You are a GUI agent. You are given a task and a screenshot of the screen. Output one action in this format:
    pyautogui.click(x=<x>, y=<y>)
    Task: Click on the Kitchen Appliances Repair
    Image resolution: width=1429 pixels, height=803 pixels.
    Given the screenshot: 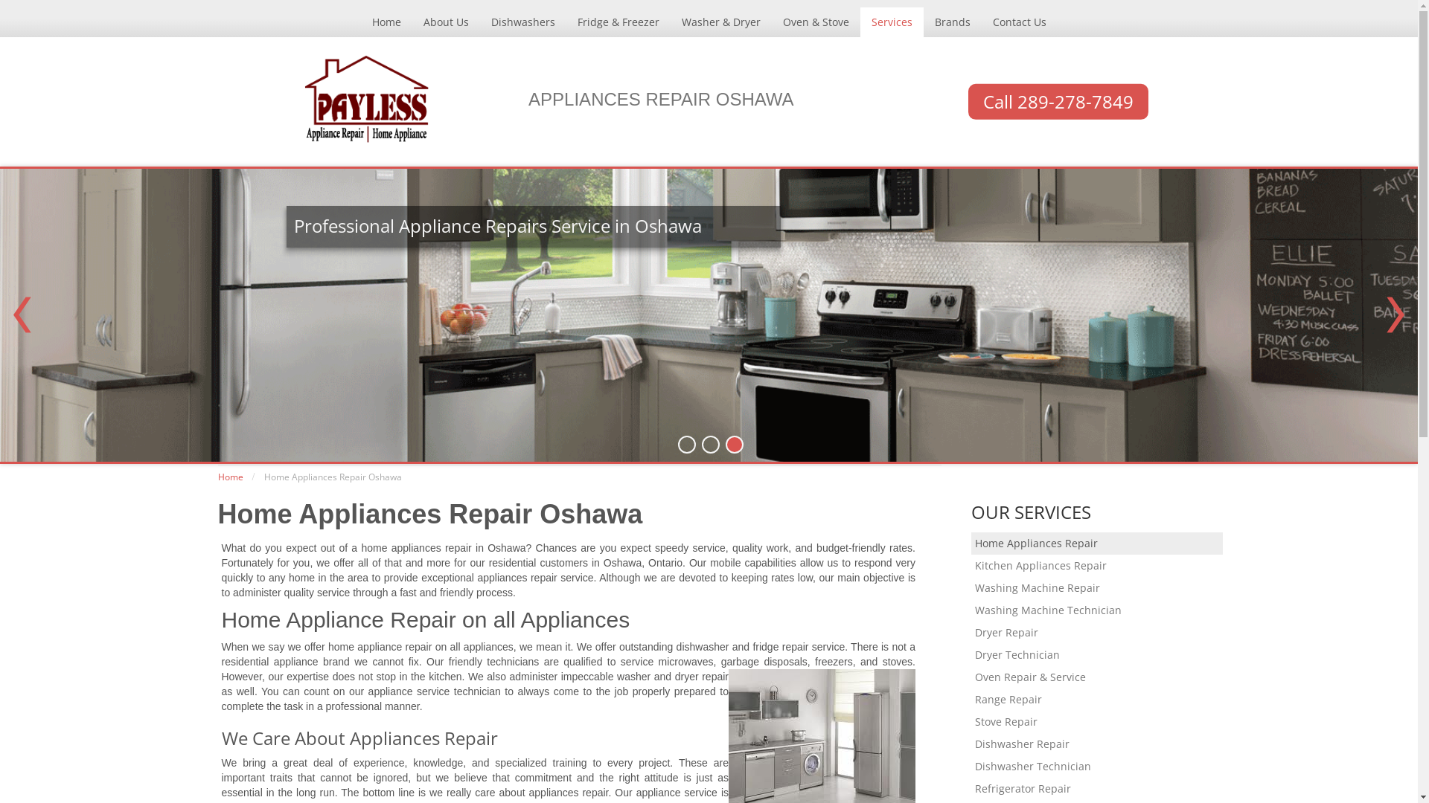 What is the action you would take?
    pyautogui.click(x=1097, y=566)
    